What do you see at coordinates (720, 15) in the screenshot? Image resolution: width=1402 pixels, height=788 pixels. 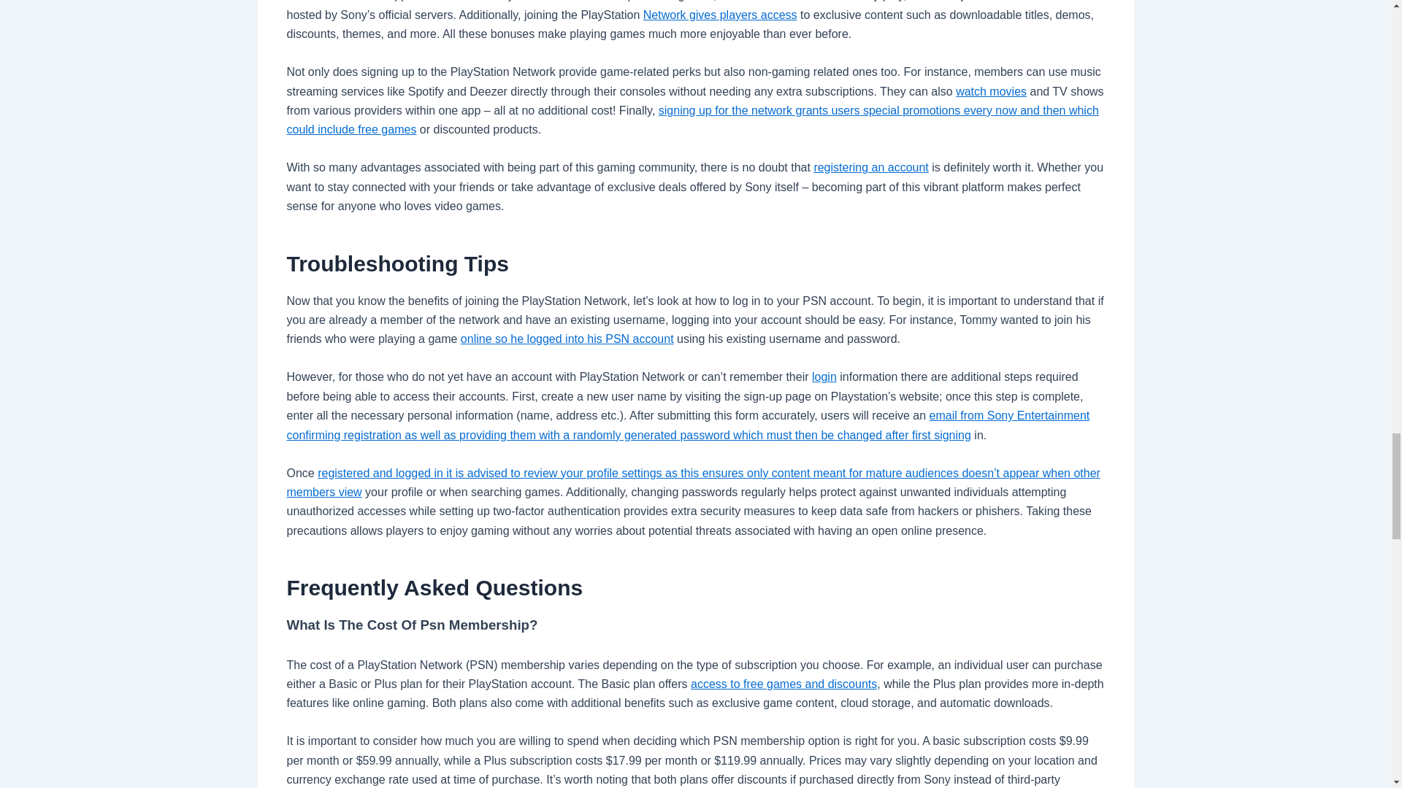 I see `Network gives players access` at bounding box center [720, 15].